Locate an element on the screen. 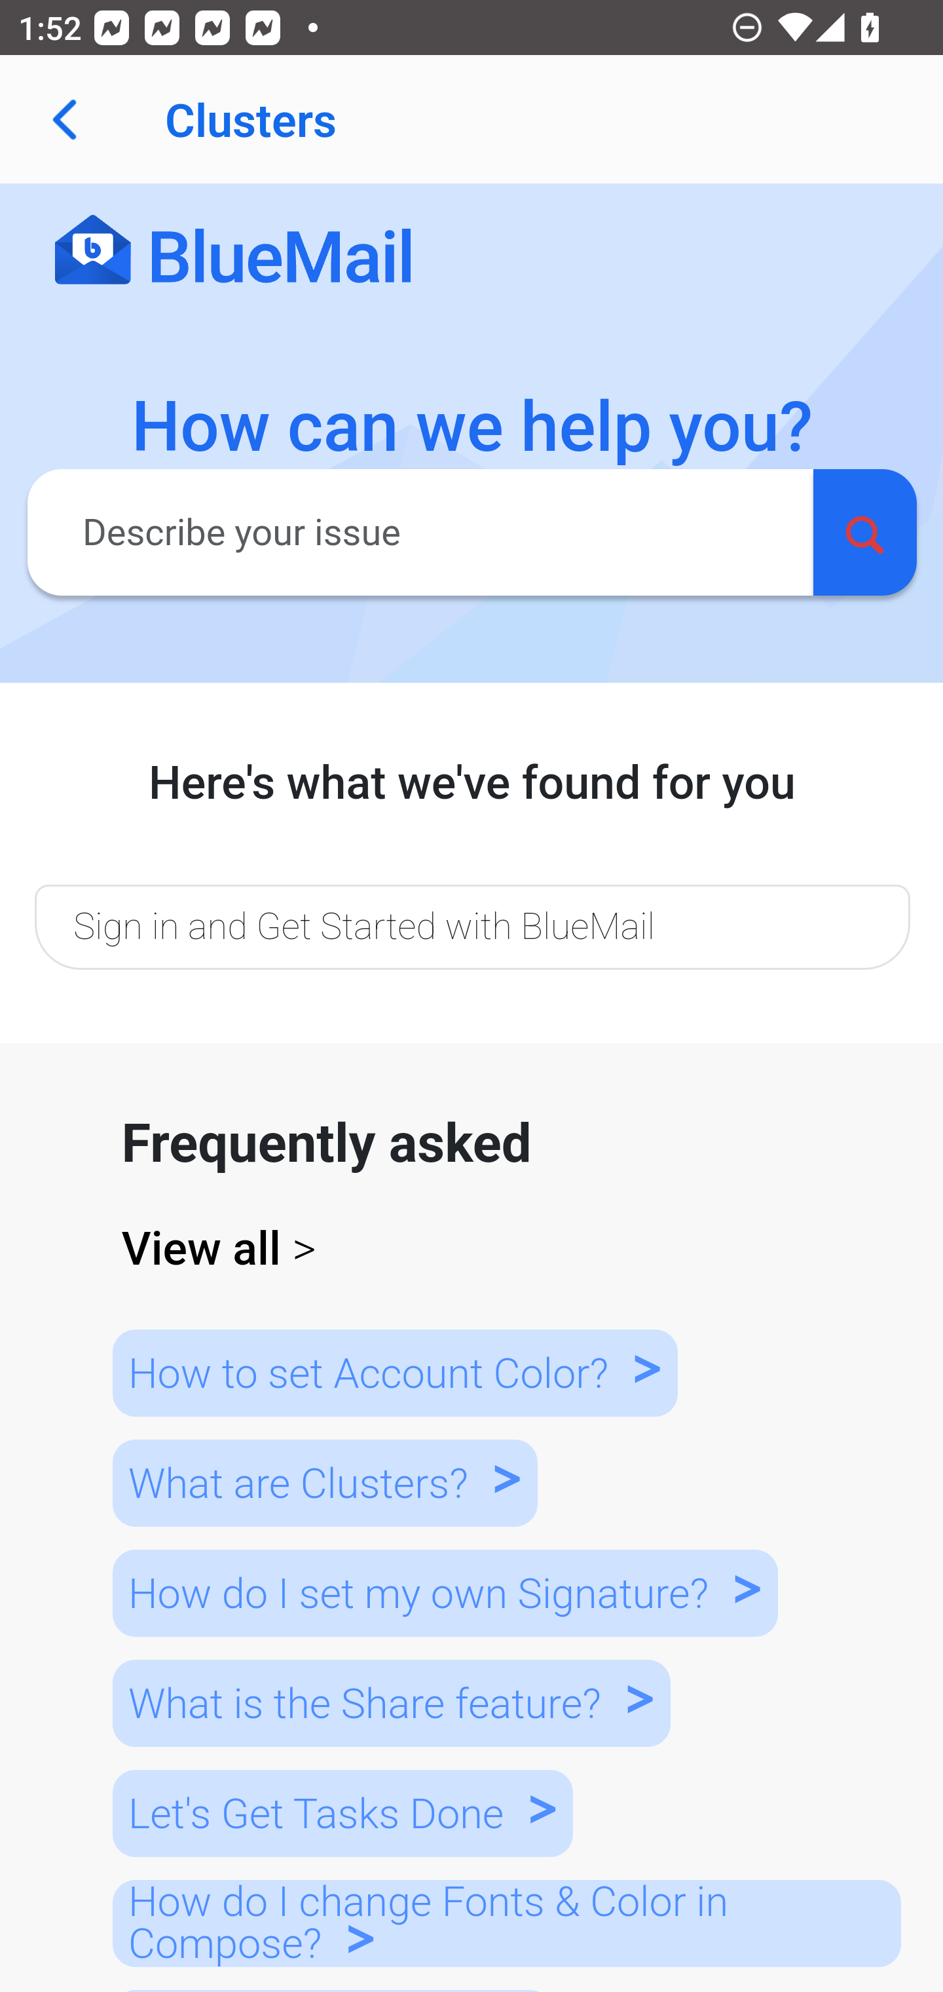 The height and width of the screenshot is (1992, 943). How do I set my own Signature?> is located at coordinates (444, 1592).